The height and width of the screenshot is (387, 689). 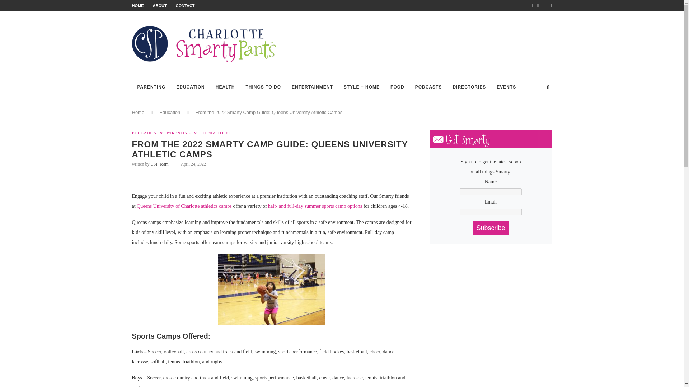 What do you see at coordinates (312, 87) in the screenshot?
I see `ENTERTAINMENT` at bounding box center [312, 87].